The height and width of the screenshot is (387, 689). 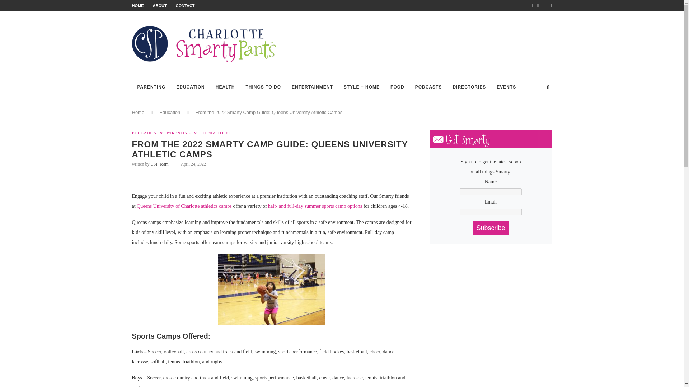 What do you see at coordinates (312, 87) in the screenshot?
I see `ENTERTAINMENT` at bounding box center [312, 87].